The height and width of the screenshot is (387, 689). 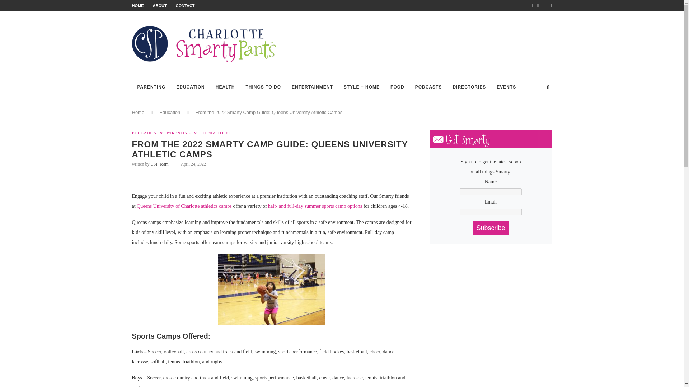 What do you see at coordinates (312, 87) in the screenshot?
I see `ENTERTAINMENT` at bounding box center [312, 87].